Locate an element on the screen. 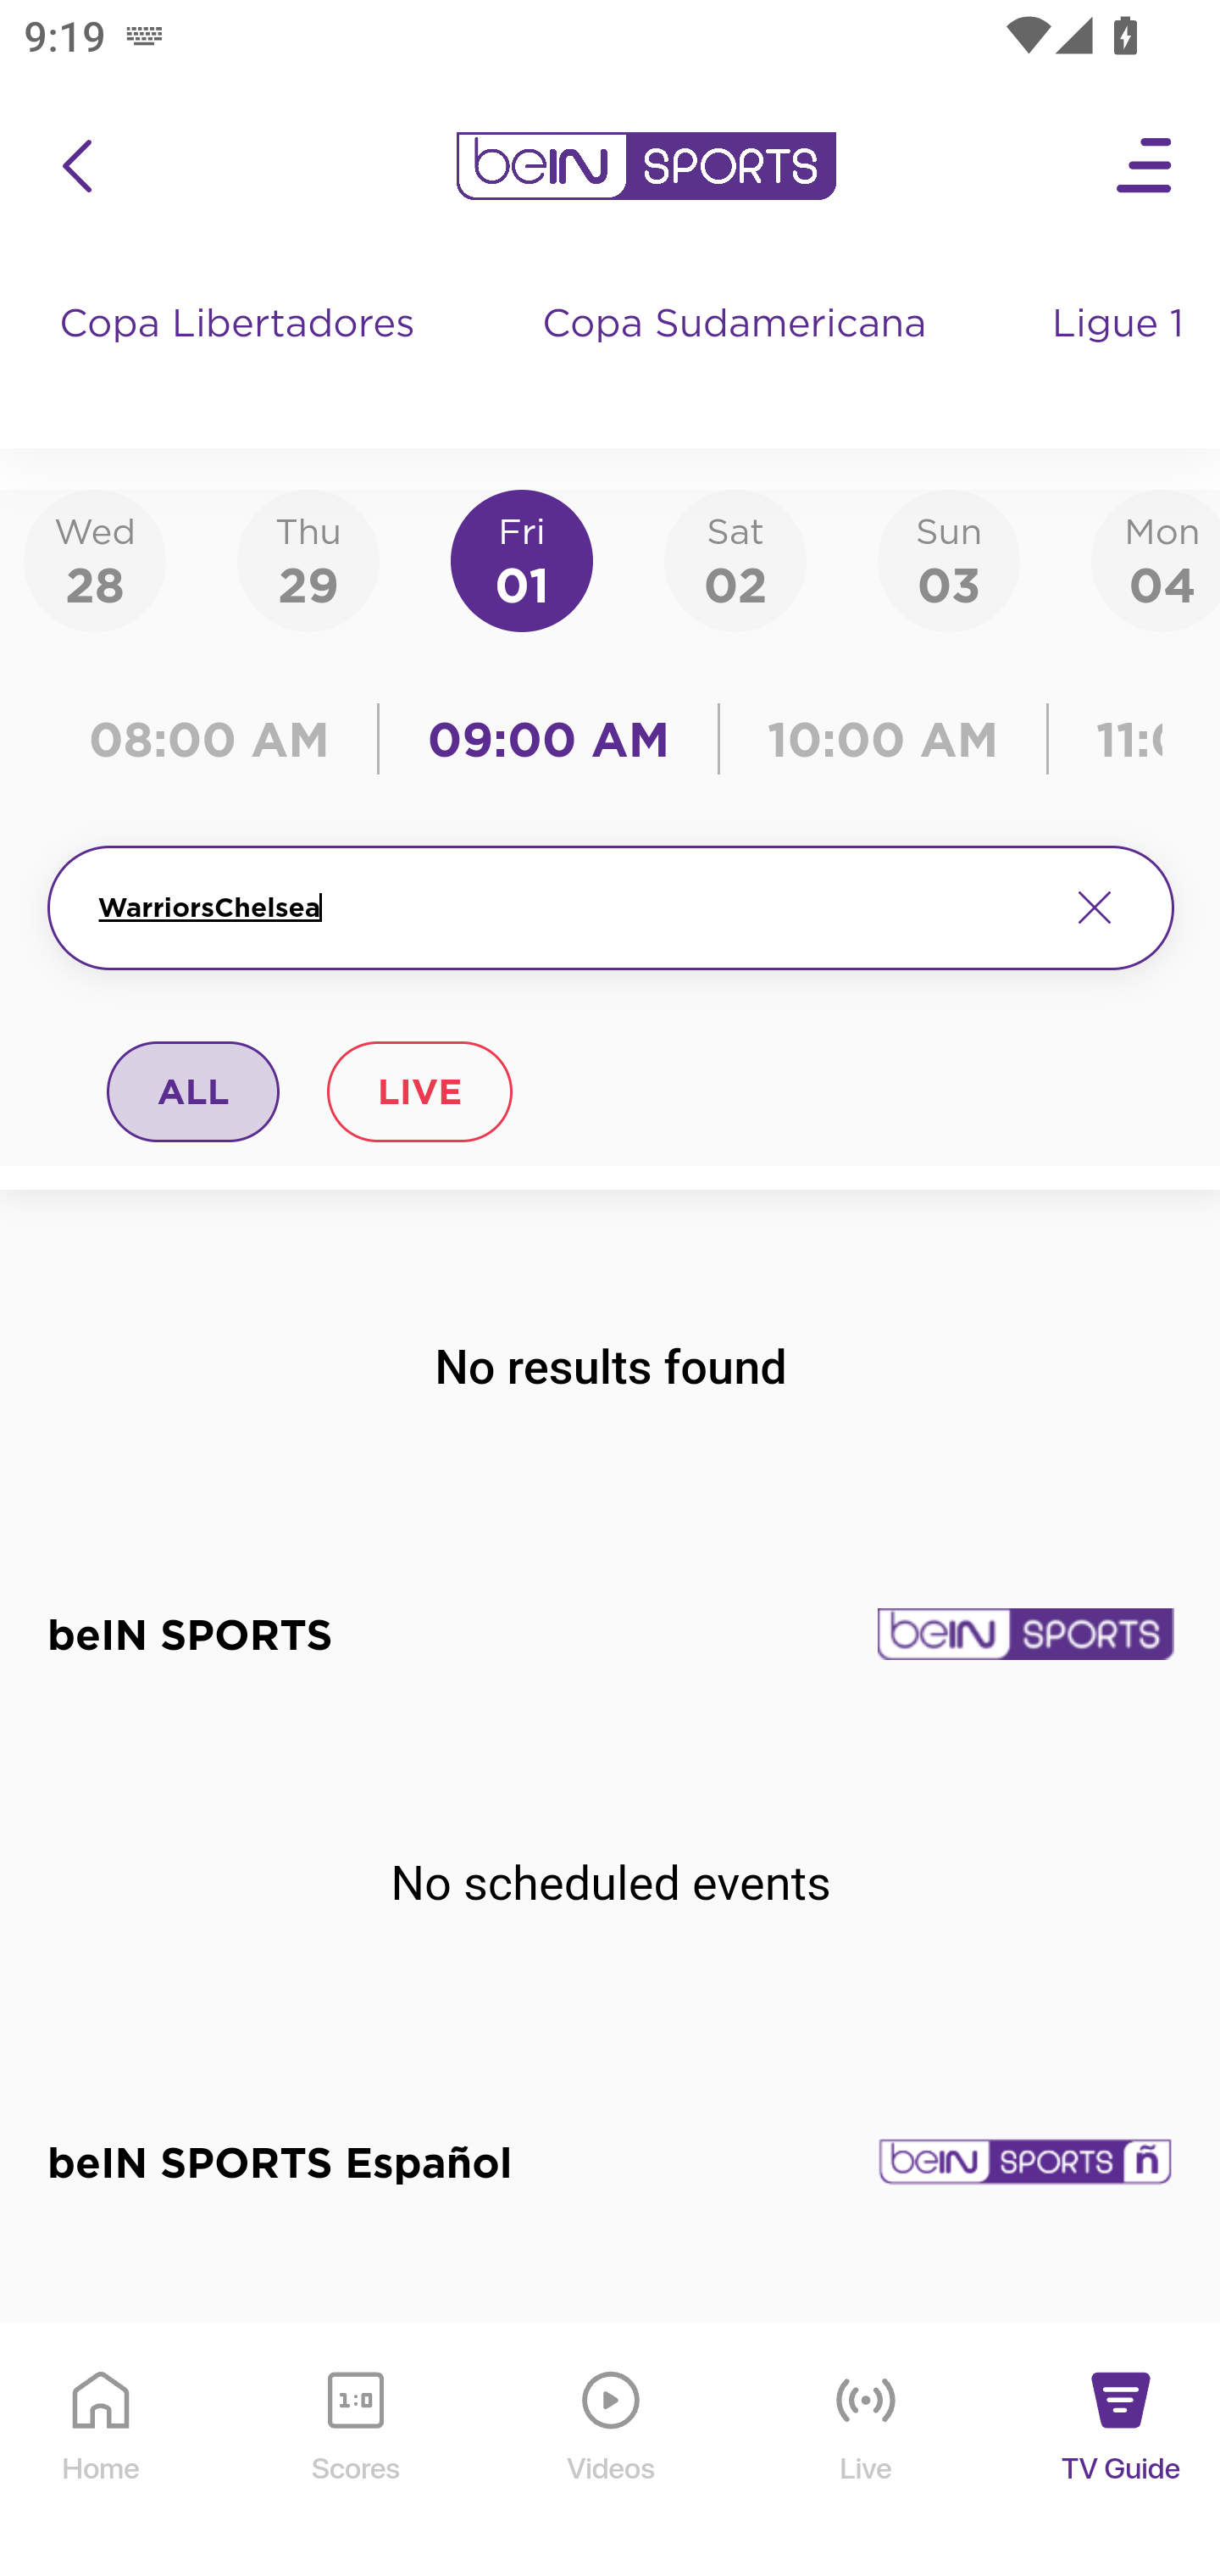 This screenshot has height=2576, width=1220. 09:00 AM is located at coordinates (549, 739).